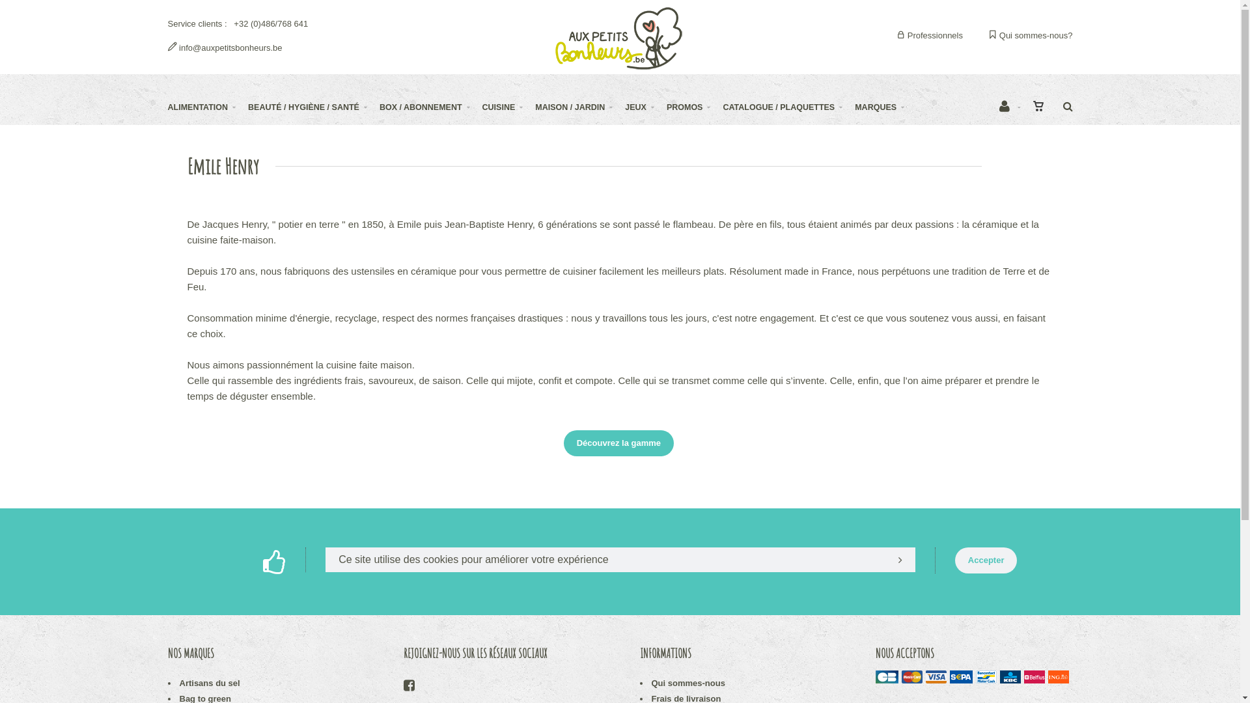  Describe the element at coordinates (930, 35) in the screenshot. I see `Professionnels` at that location.